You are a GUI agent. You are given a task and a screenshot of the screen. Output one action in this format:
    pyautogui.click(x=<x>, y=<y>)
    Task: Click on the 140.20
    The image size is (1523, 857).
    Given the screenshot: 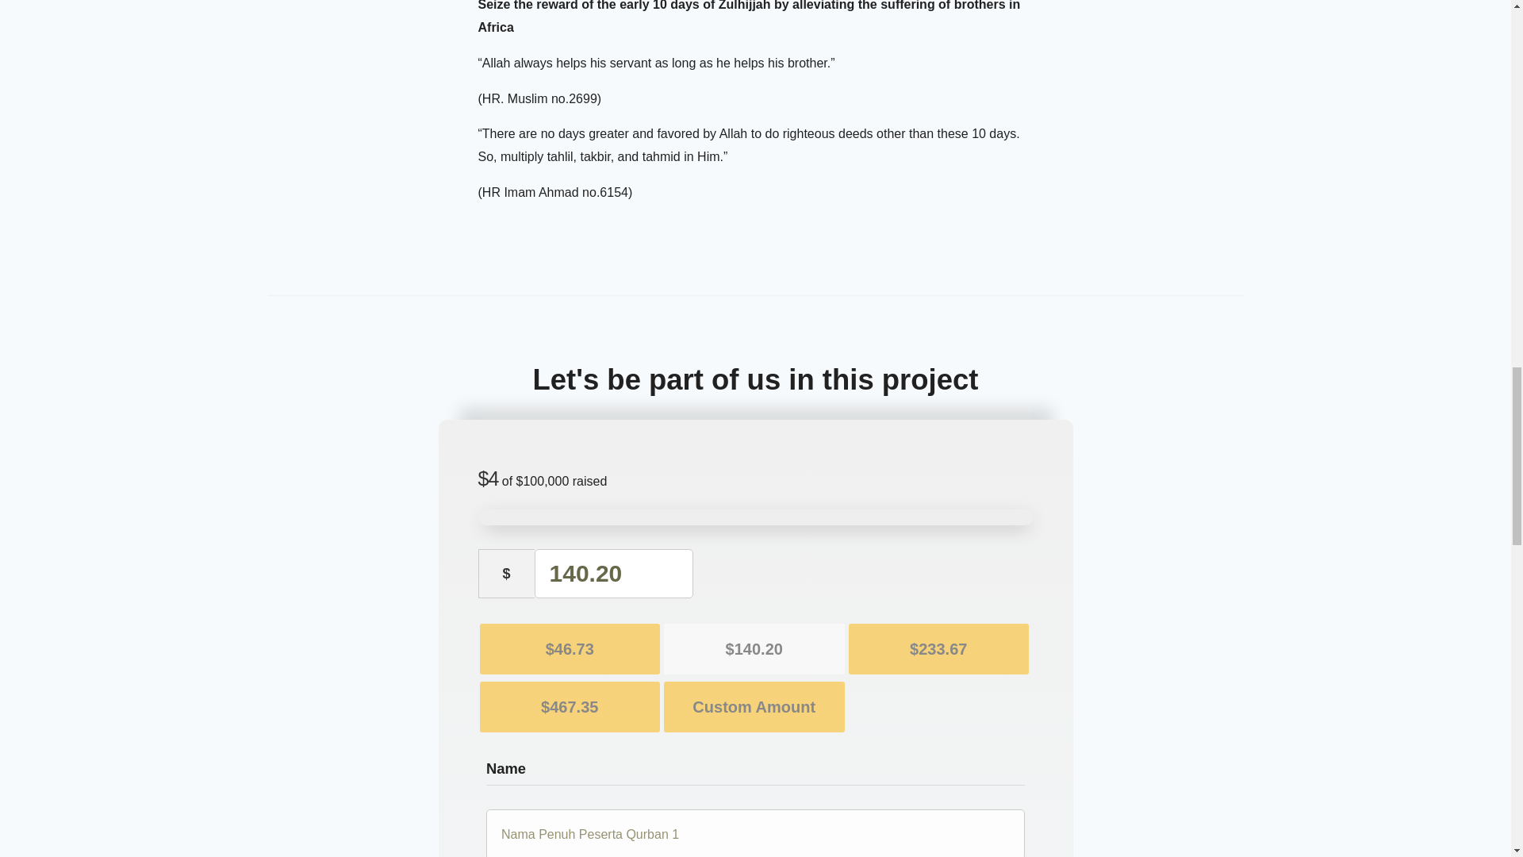 What is the action you would take?
    pyautogui.click(x=613, y=573)
    